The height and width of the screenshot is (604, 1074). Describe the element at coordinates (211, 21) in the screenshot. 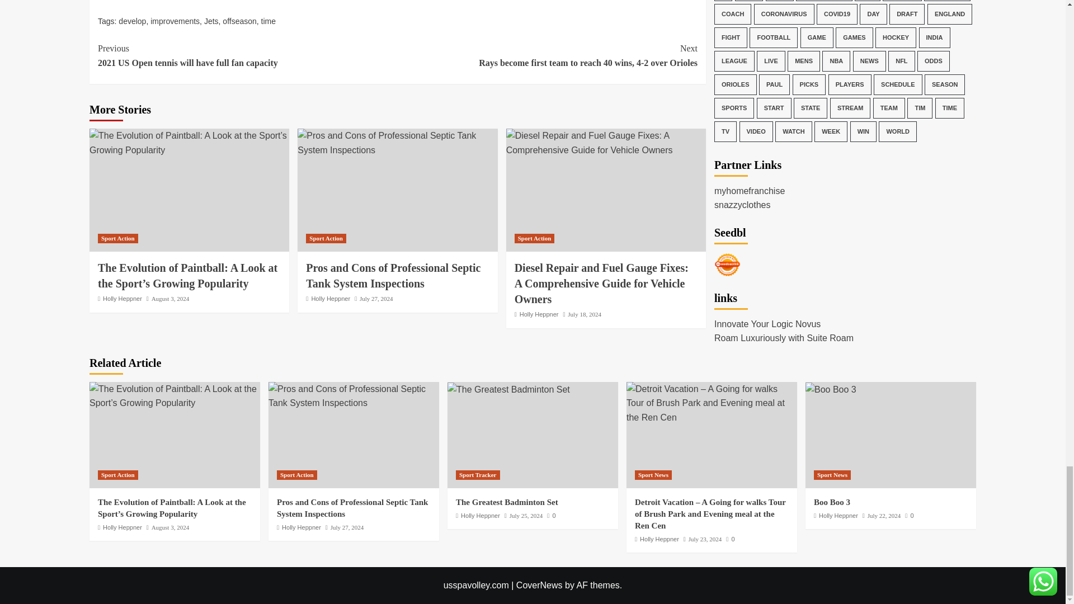

I see `Jets` at that location.